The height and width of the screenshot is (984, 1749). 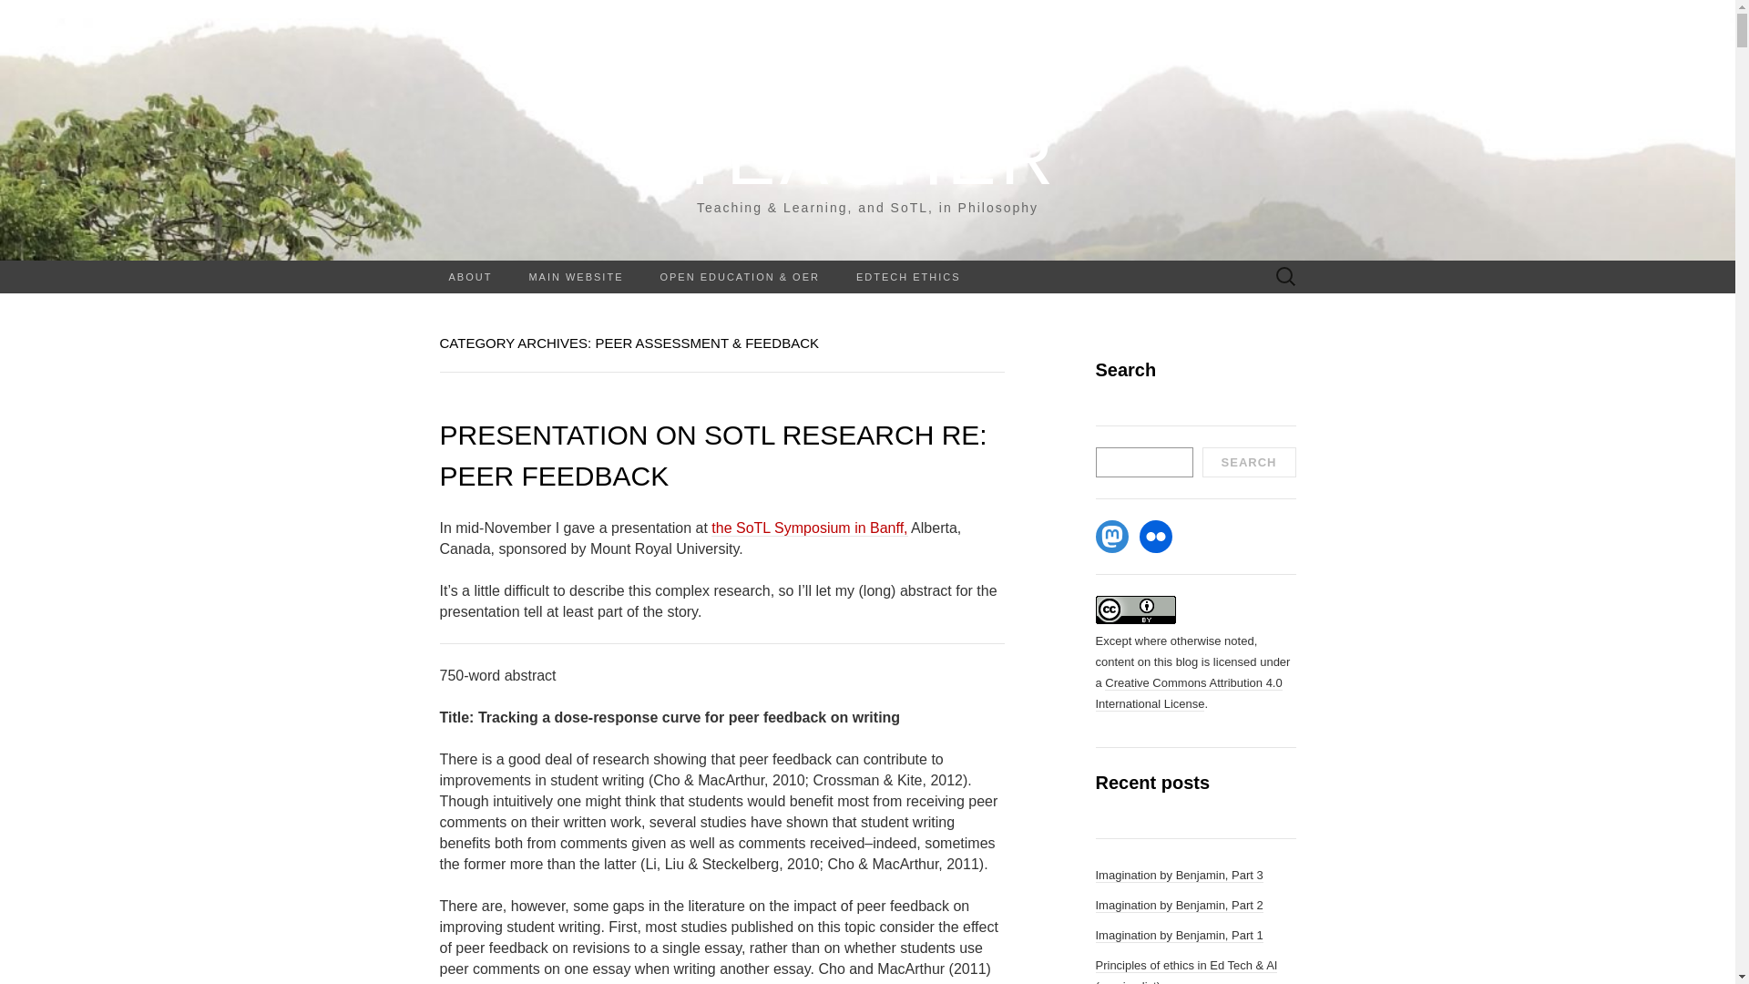 What do you see at coordinates (576, 277) in the screenshot?
I see `MAIN WEBSITE` at bounding box center [576, 277].